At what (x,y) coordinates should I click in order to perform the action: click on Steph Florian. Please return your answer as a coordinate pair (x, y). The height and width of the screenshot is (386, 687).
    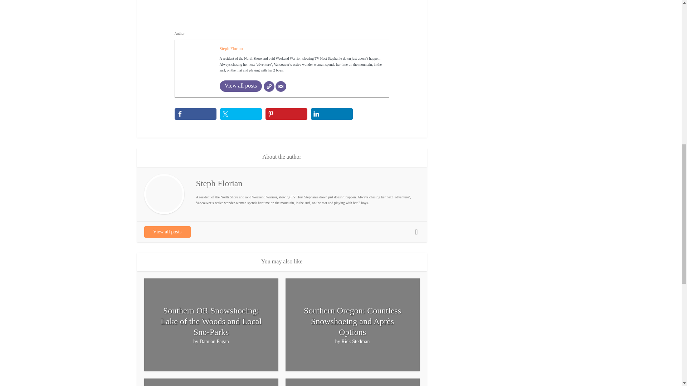
    Looking at the image, I should click on (231, 48).